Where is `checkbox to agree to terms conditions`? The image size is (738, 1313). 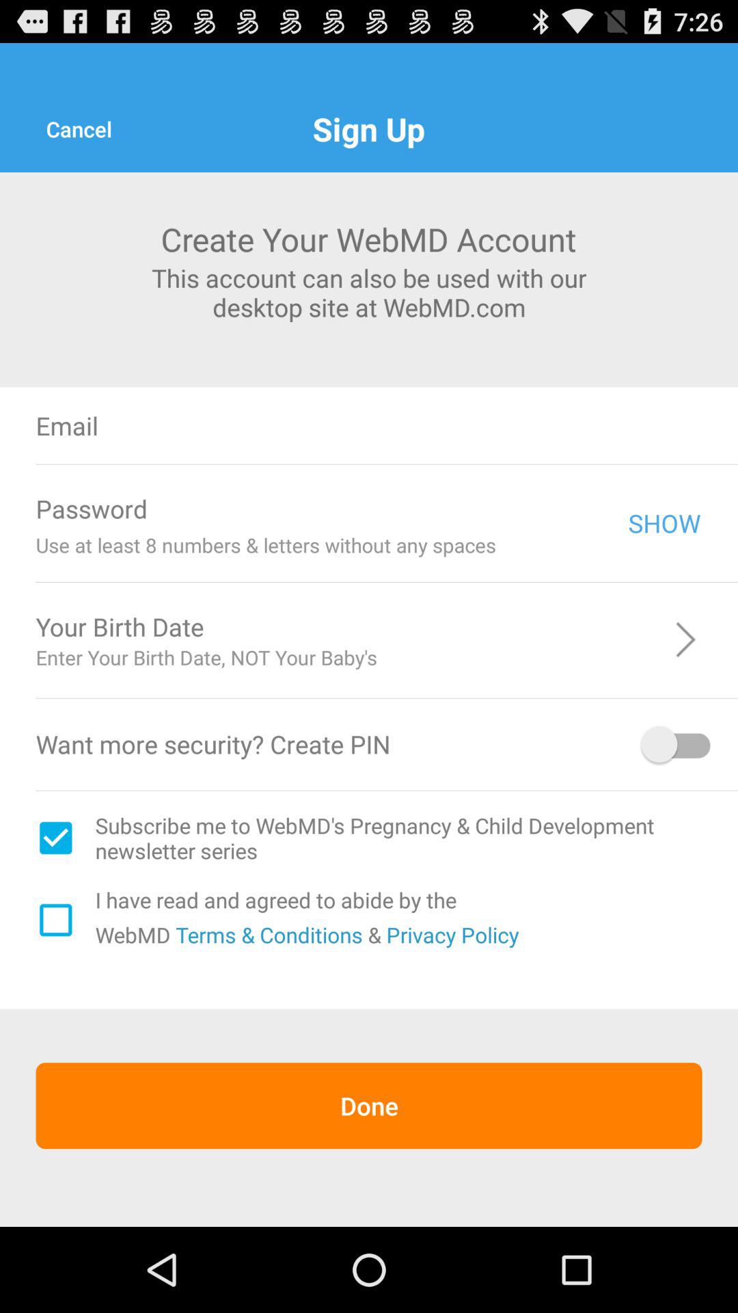
checkbox to agree to terms conditions is located at coordinates (55, 920).